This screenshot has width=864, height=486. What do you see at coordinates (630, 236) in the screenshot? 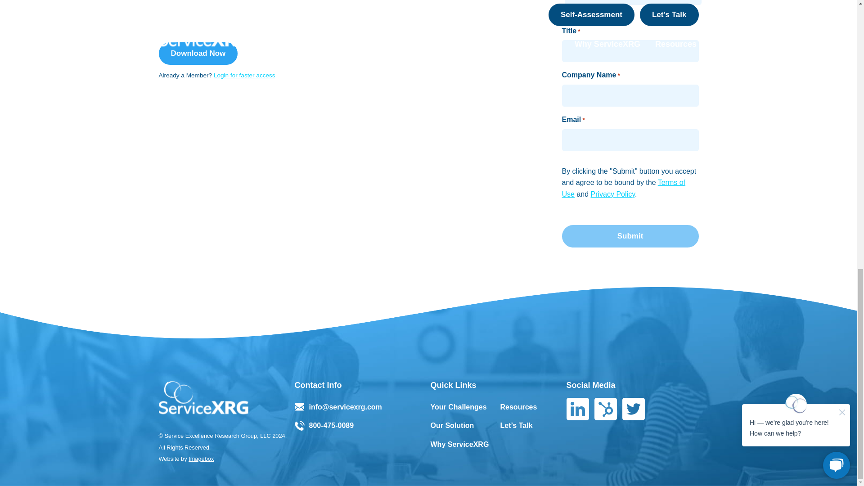
I see `Submit` at bounding box center [630, 236].